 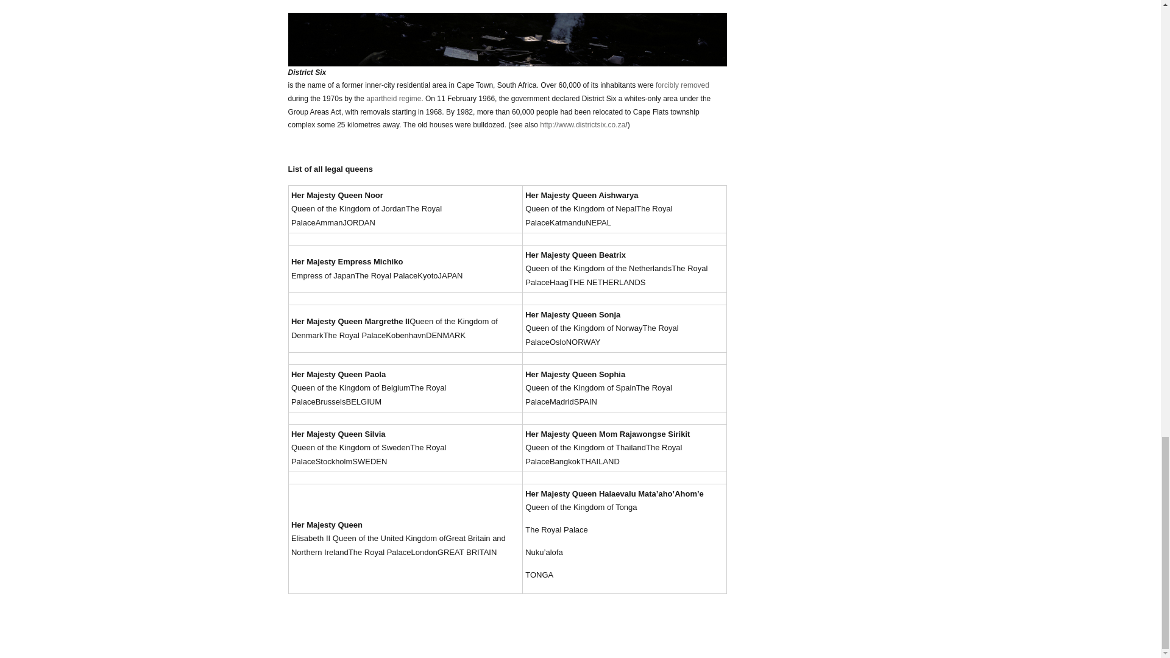 I want to click on History of South Africa in the Apartheid era, so click(x=682, y=85).